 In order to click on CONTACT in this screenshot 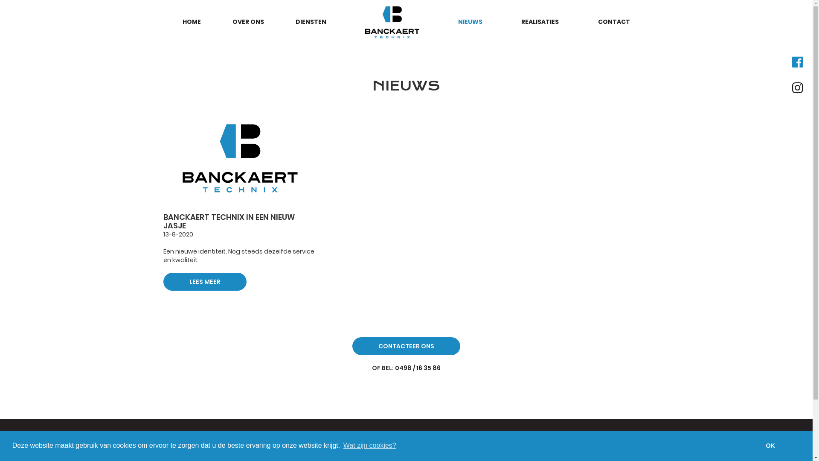, I will do `click(614, 22)`.